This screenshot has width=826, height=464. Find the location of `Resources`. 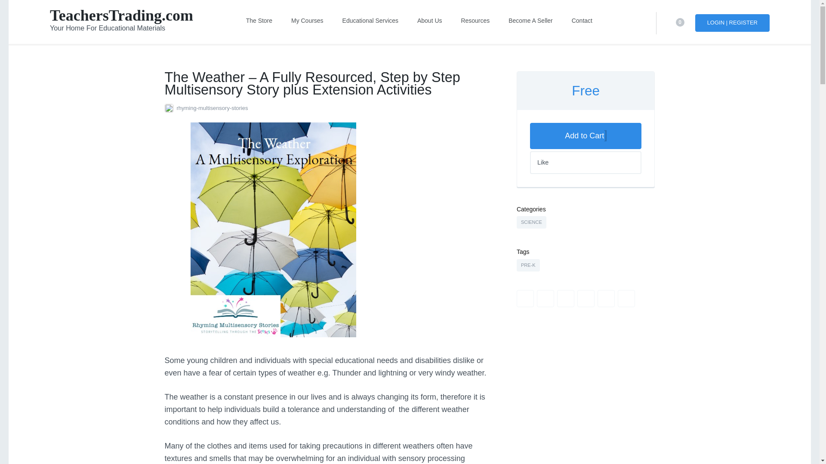

Resources is located at coordinates (475, 21).